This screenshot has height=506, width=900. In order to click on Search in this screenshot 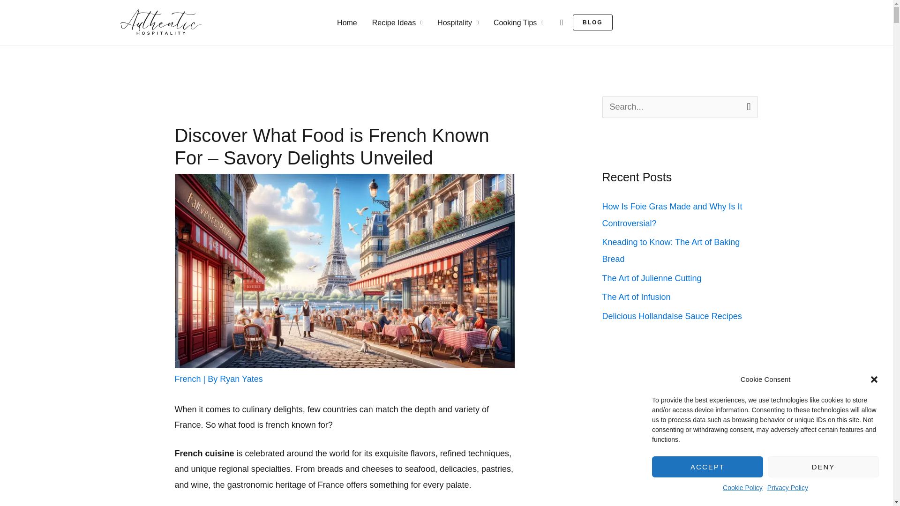, I will do `click(747, 106)`.